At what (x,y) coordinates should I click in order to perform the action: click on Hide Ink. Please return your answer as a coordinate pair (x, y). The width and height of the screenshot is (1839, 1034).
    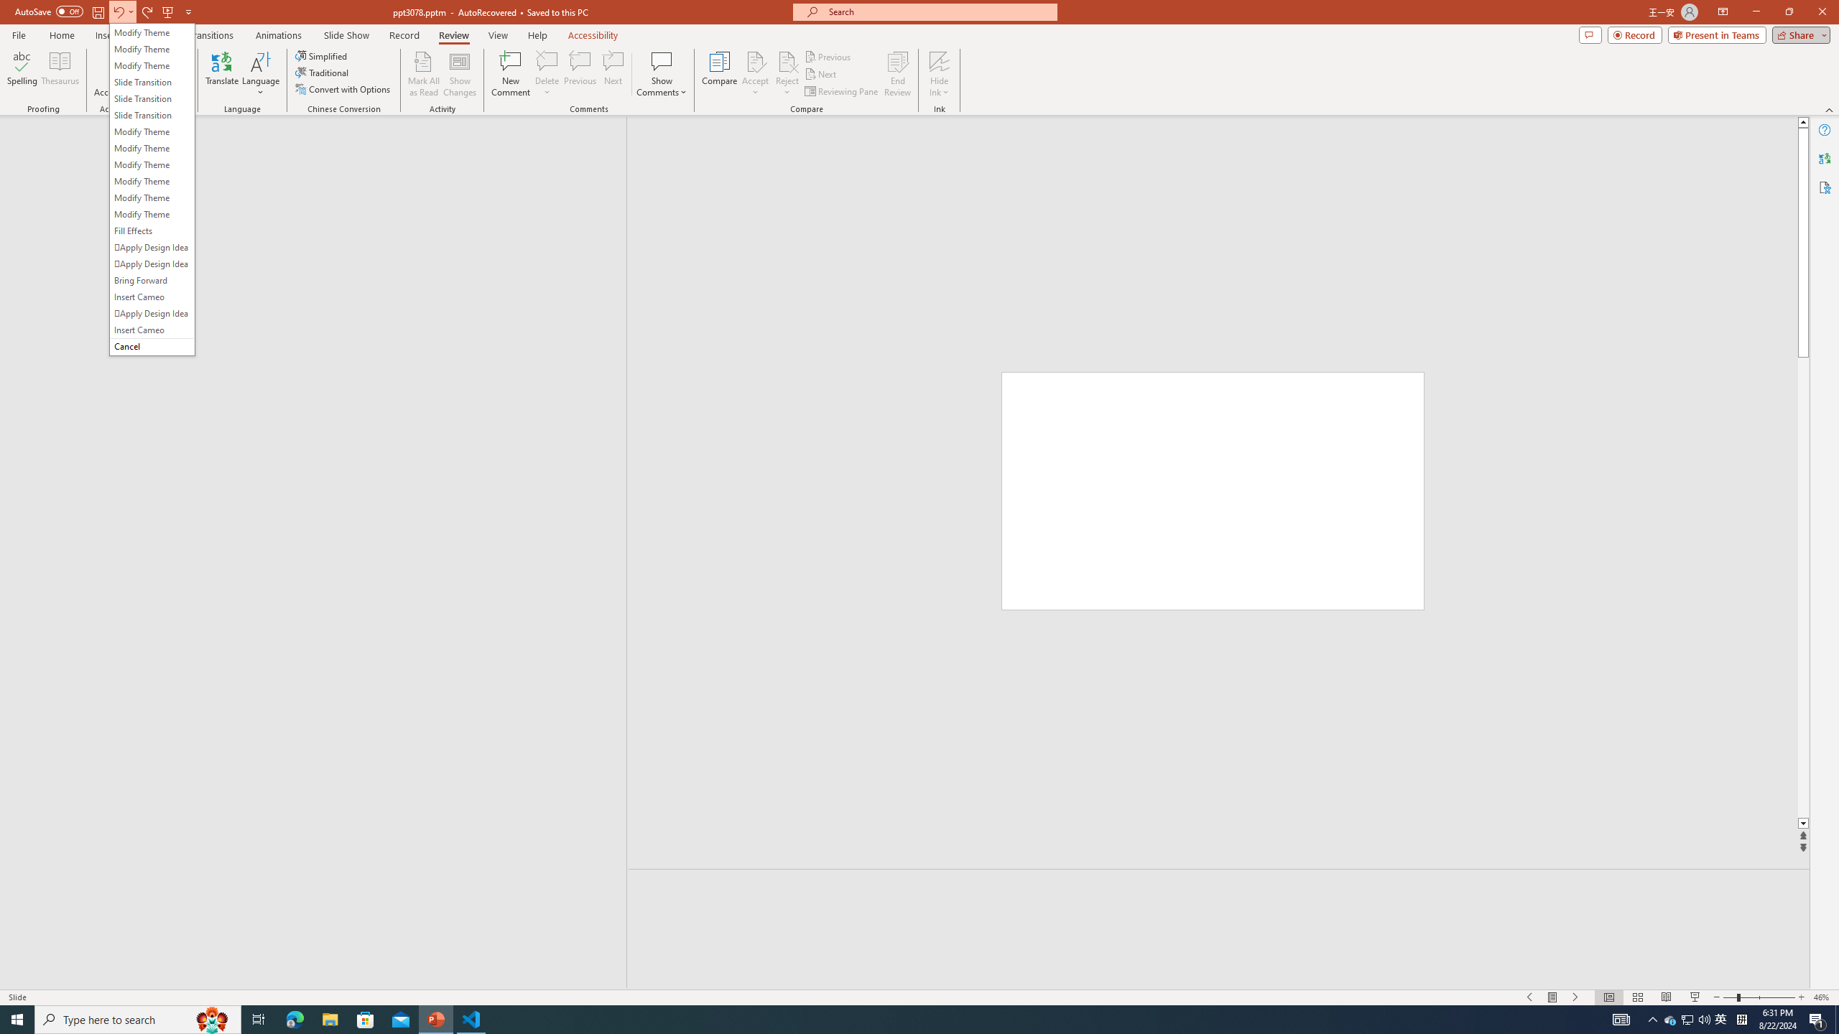
    Looking at the image, I should click on (940, 61).